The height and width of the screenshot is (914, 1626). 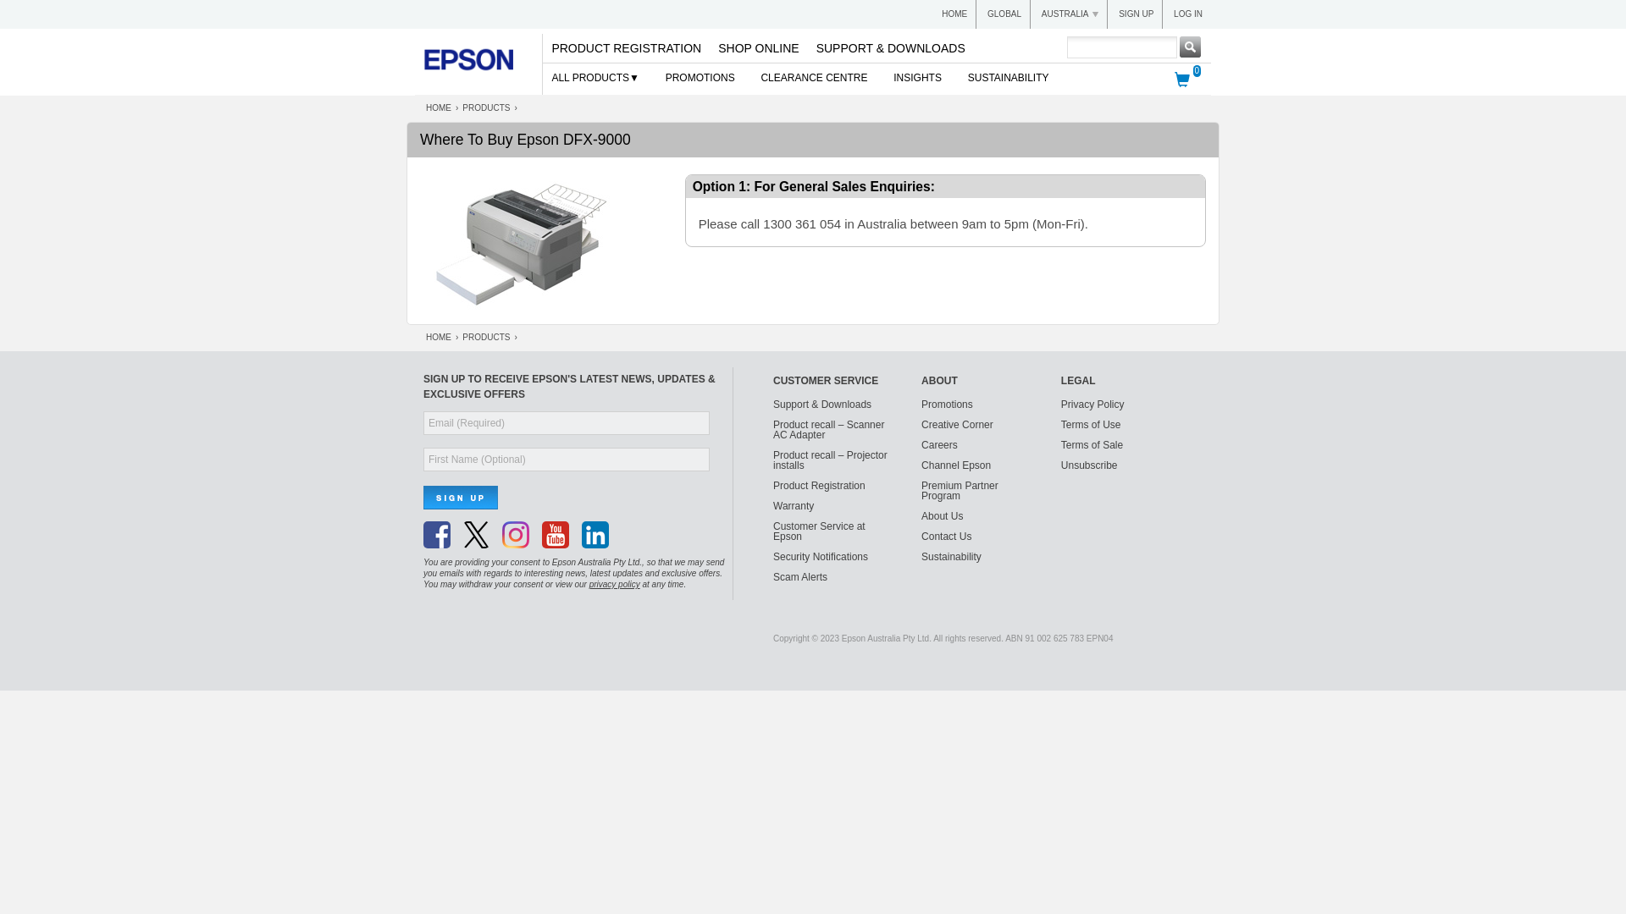 What do you see at coordinates (1194, 52) in the screenshot?
I see `Search` at bounding box center [1194, 52].